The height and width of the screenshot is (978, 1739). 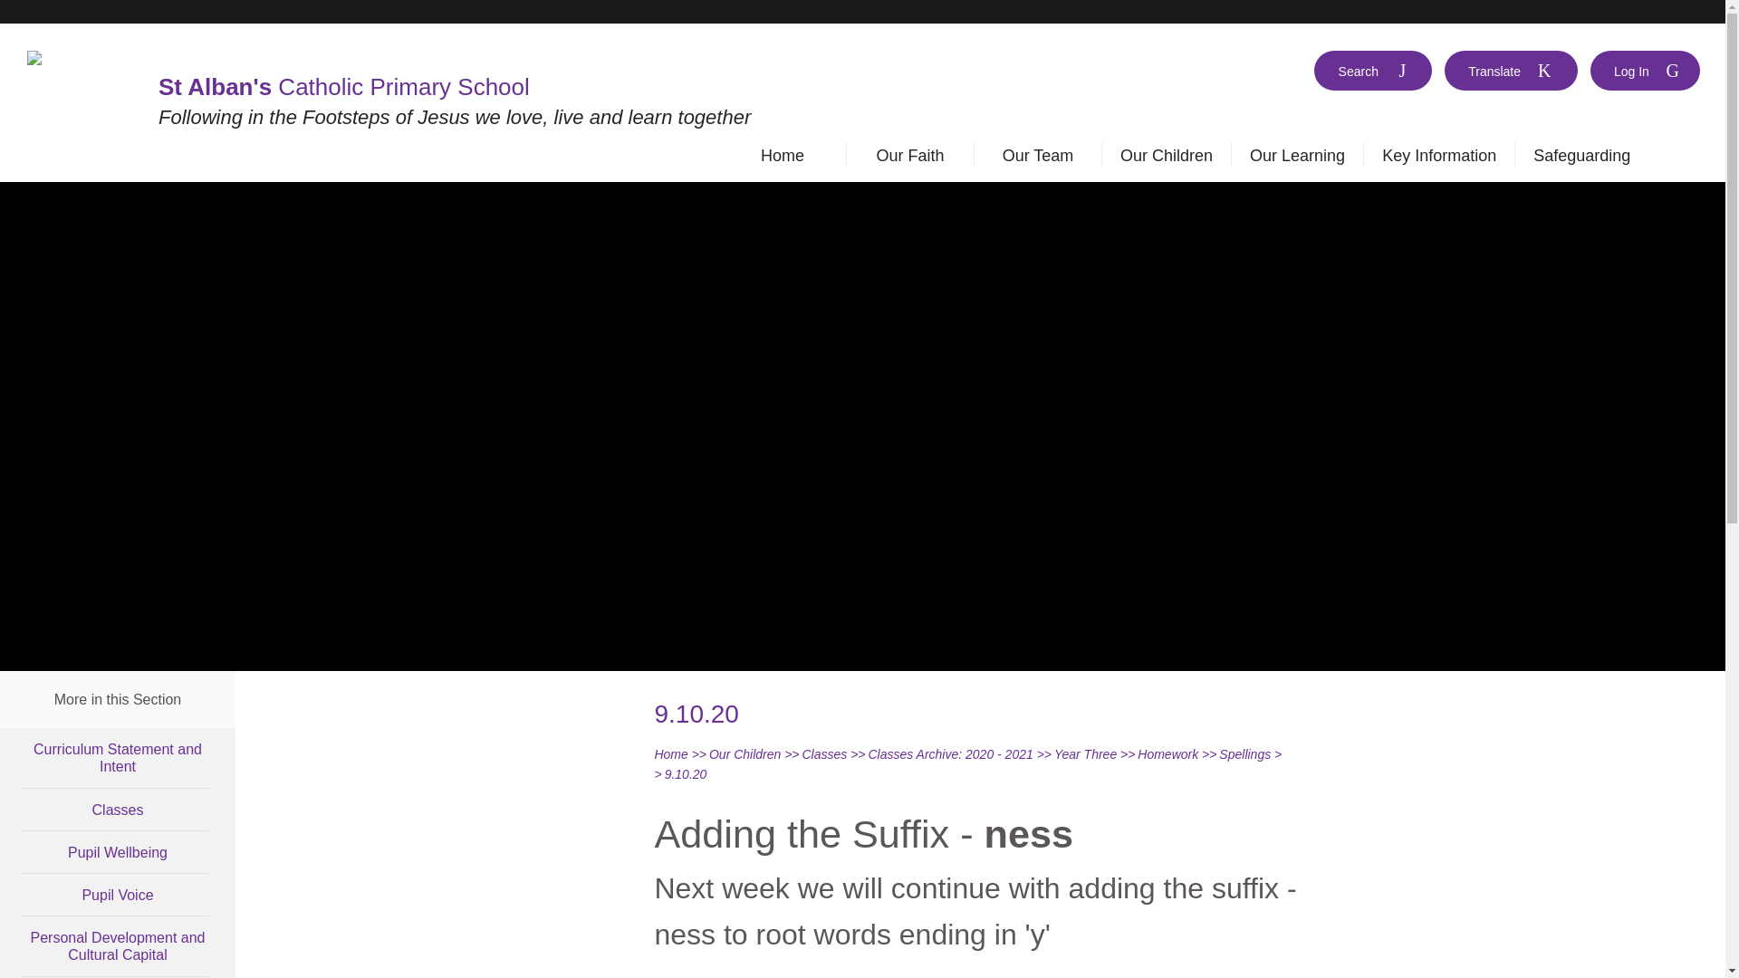 What do you see at coordinates (77, 58) in the screenshot?
I see `Home Page` at bounding box center [77, 58].